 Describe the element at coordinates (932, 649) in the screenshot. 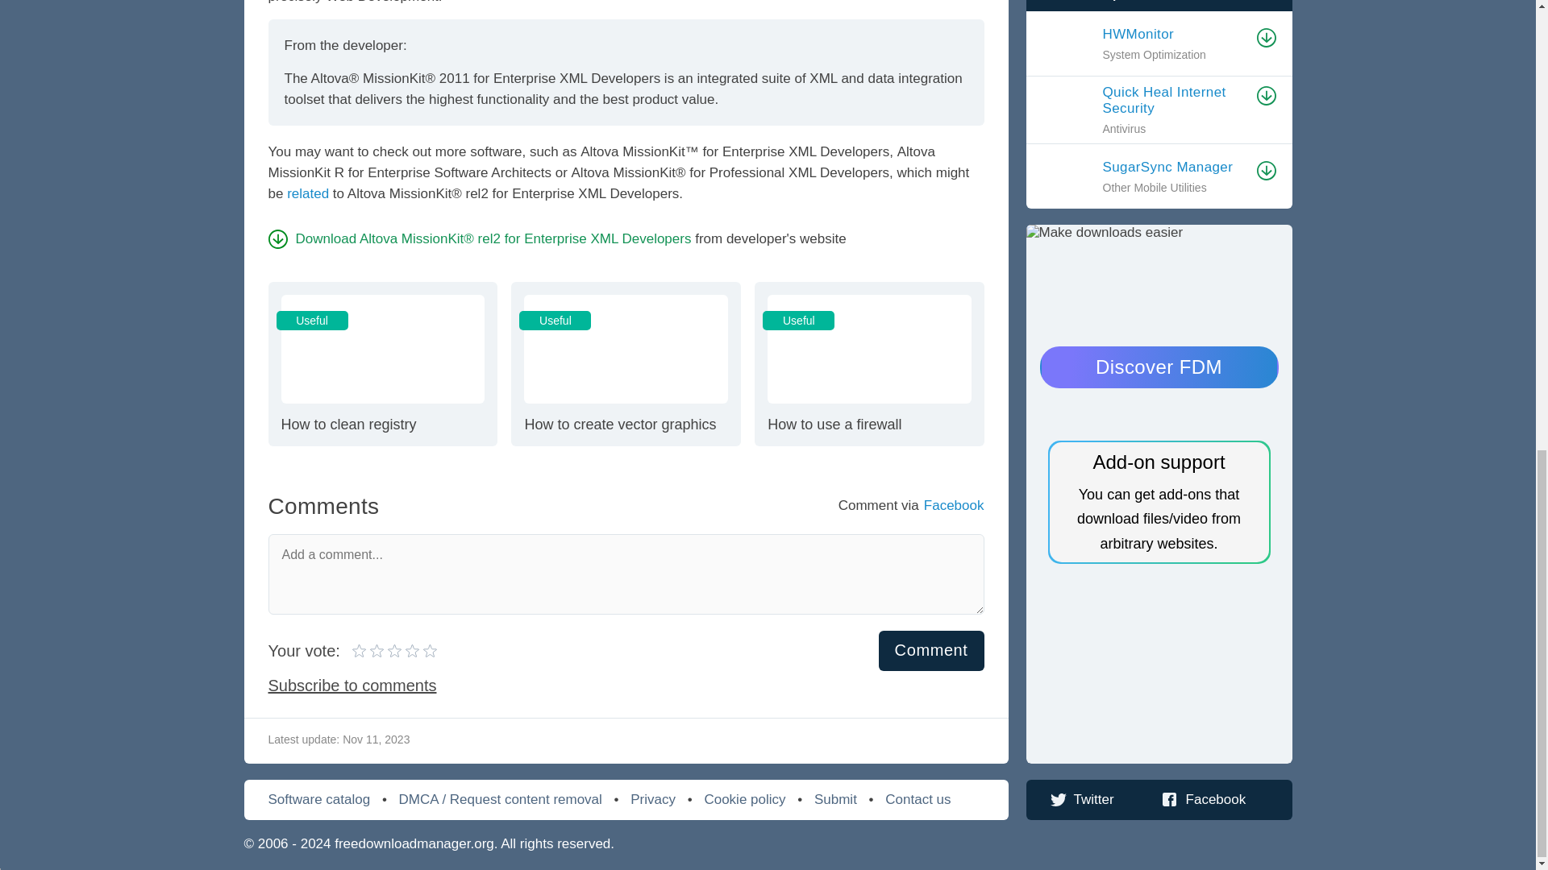

I see `Comment` at that location.